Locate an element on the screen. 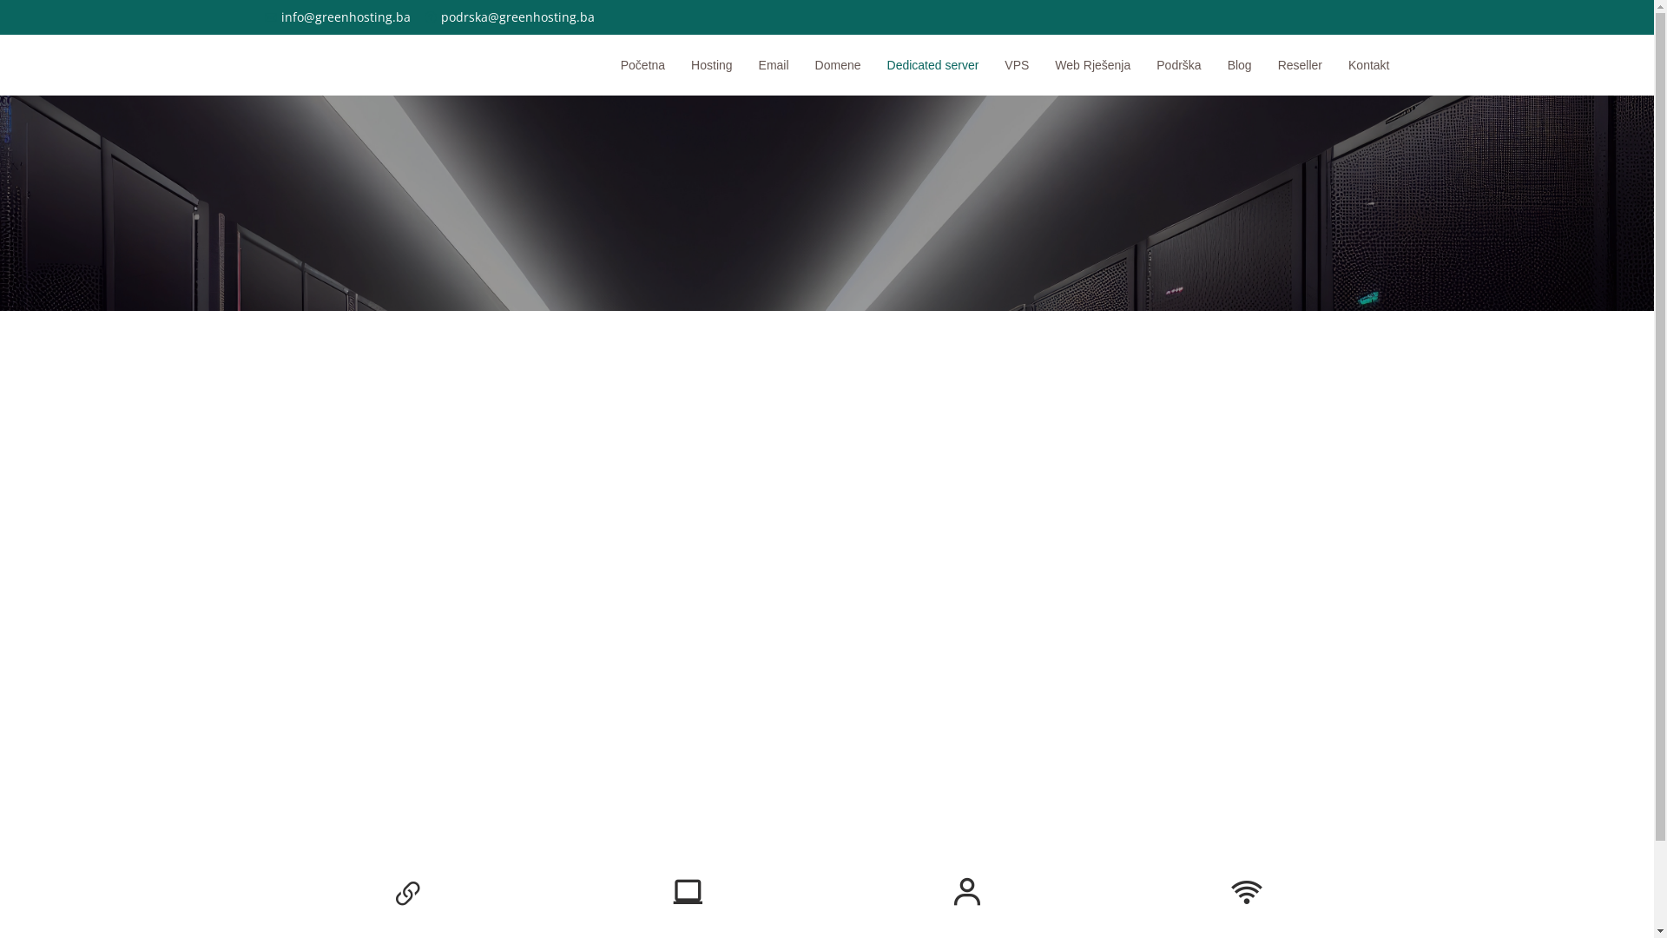  Kontakt is located at coordinates (1356, 64).